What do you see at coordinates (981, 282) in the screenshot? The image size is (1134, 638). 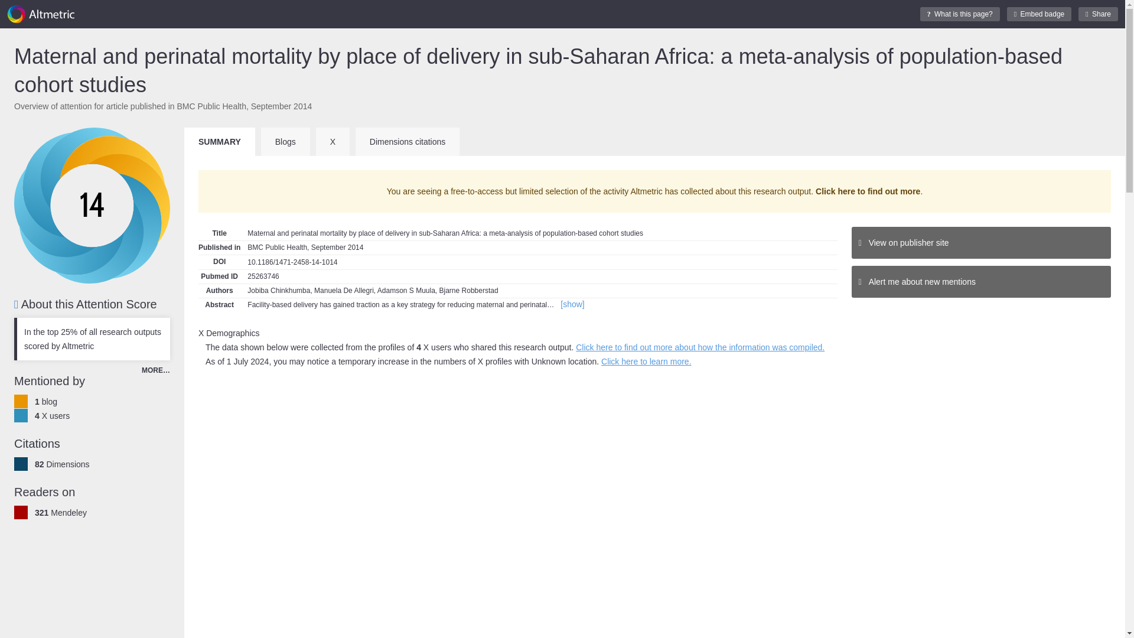 I see `Alert me about new mentions` at bounding box center [981, 282].